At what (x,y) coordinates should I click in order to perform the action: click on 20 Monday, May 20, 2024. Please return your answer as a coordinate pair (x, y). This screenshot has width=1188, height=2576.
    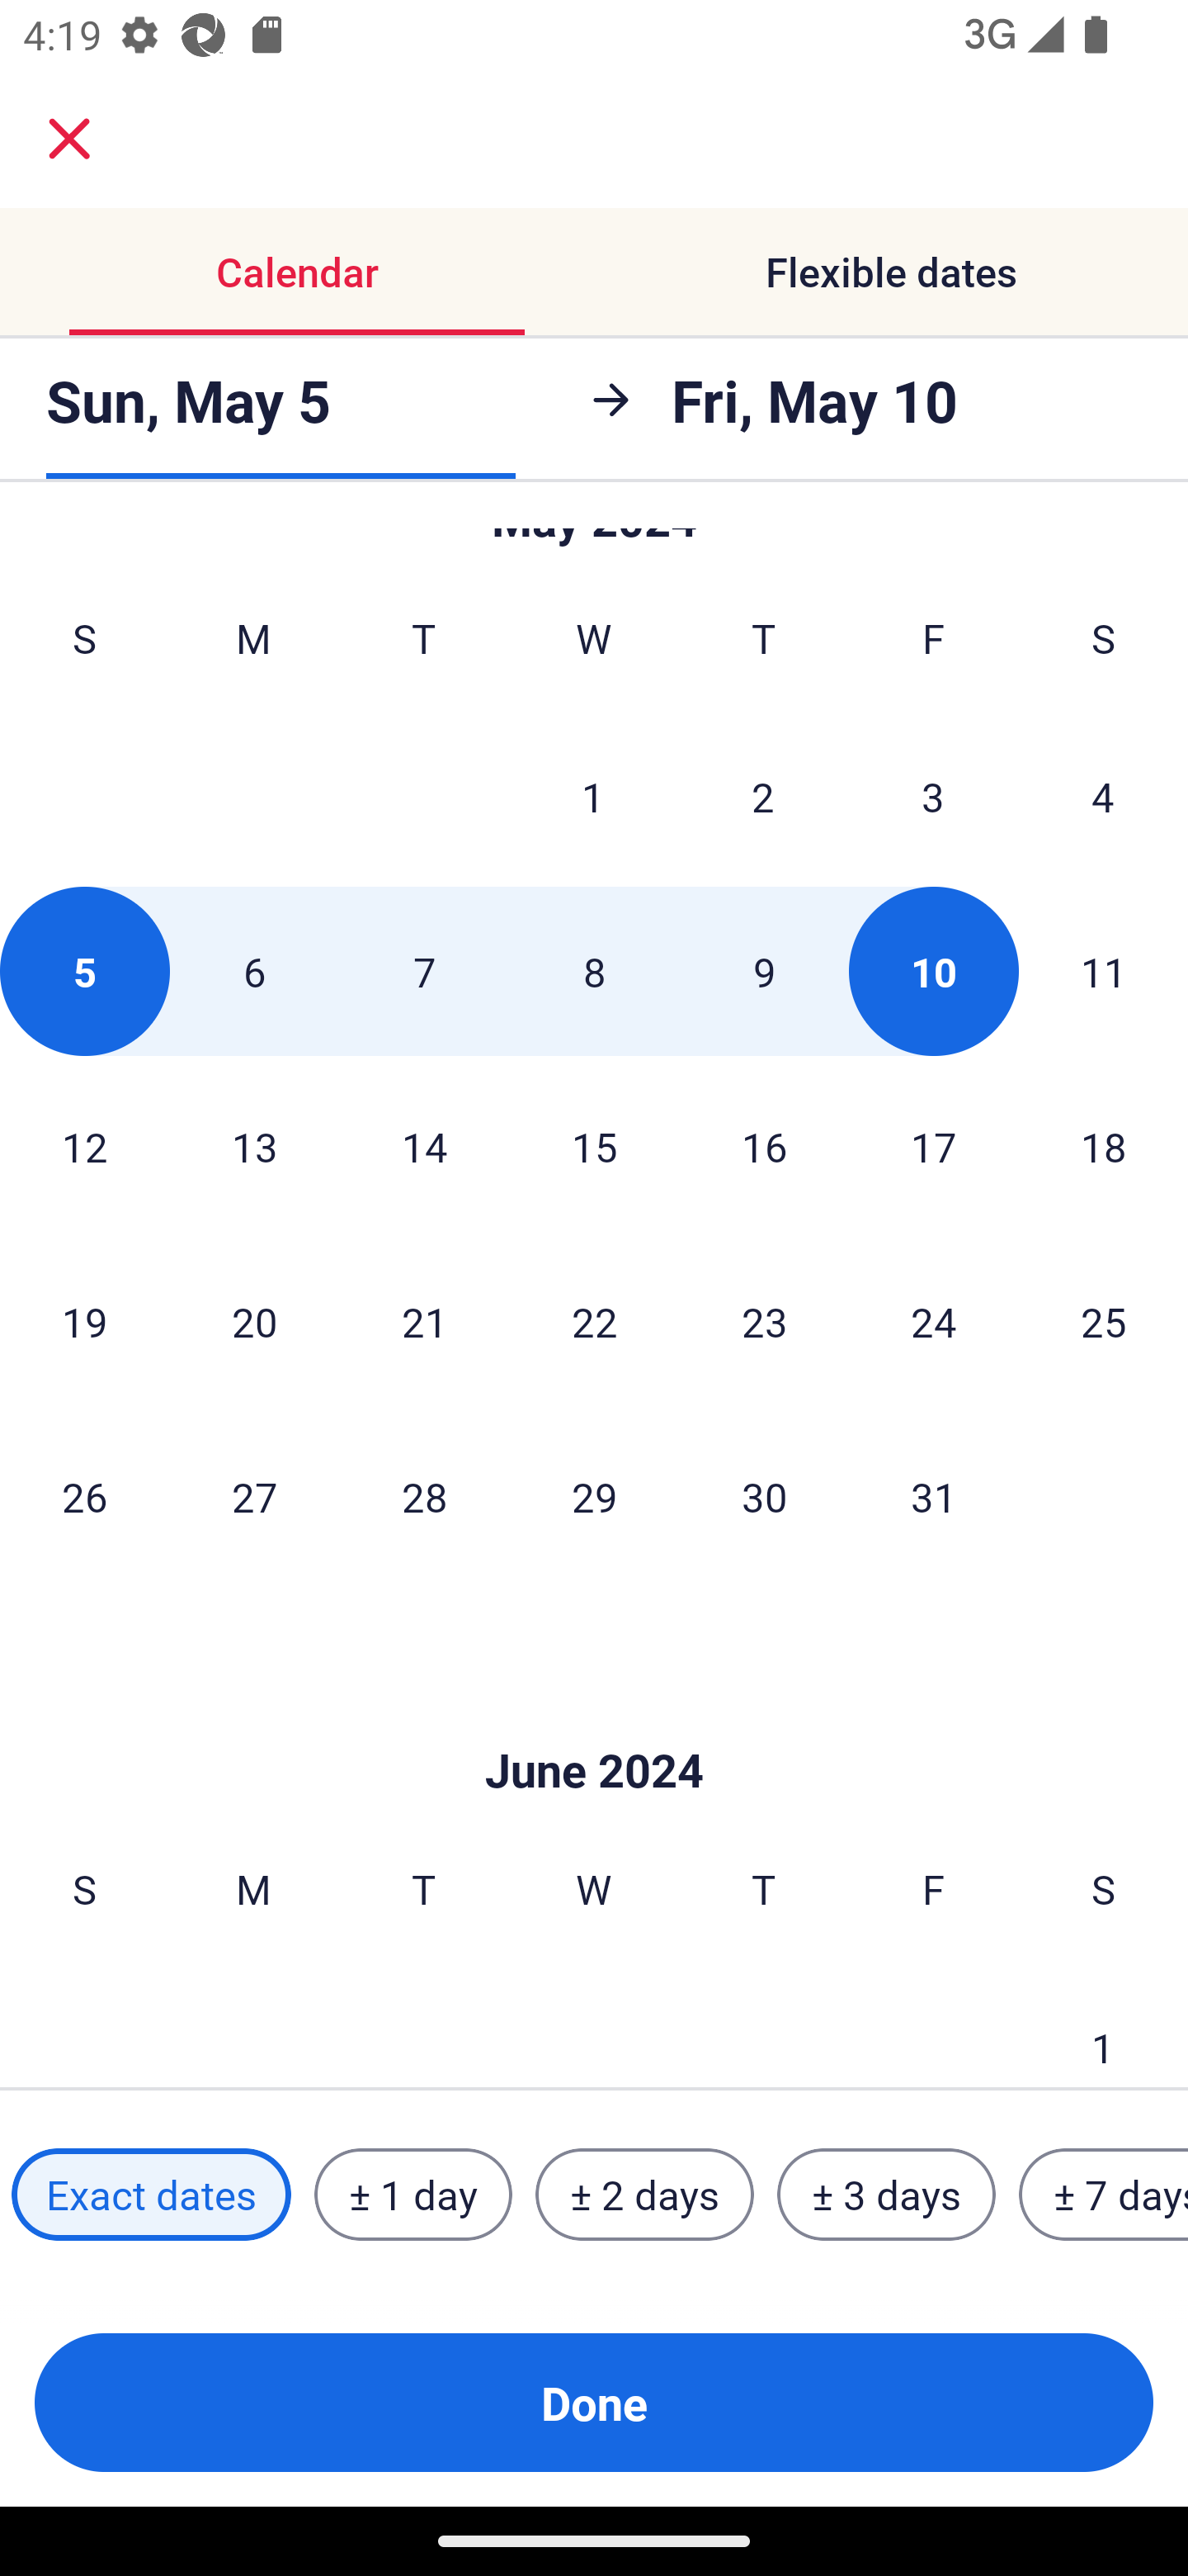
    Looking at the image, I should click on (254, 1321).